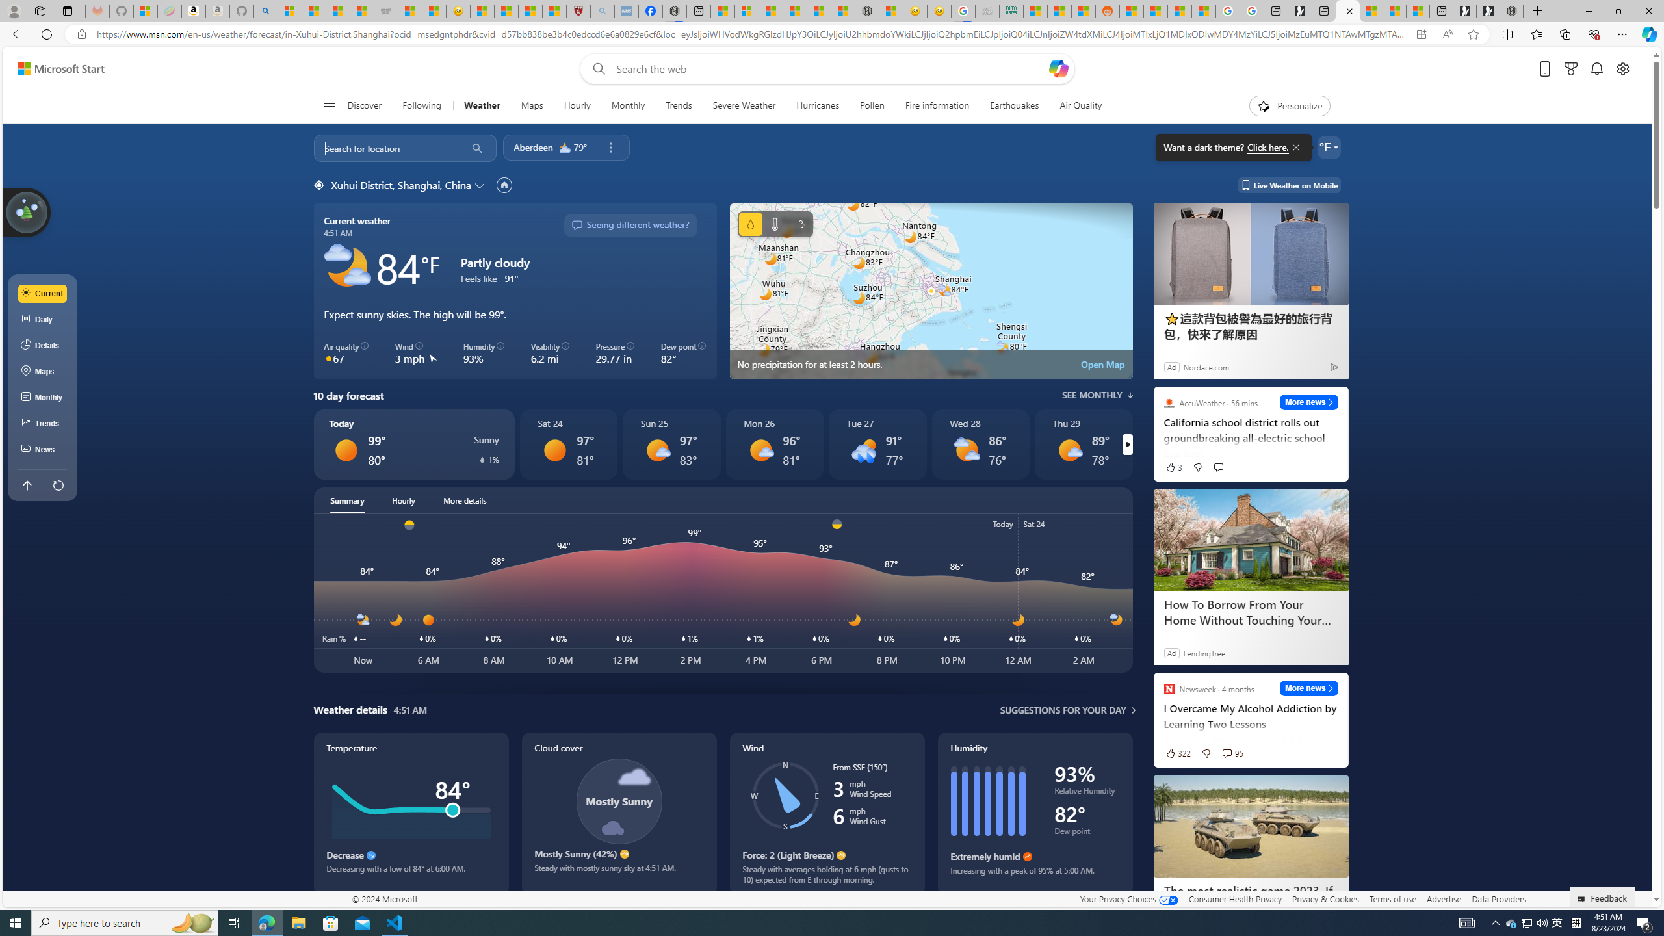 The width and height of the screenshot is (1664, 936). What do you see at coordinates (1570, 69) in the screenshot?
I see `Microsoft rewards` at bounding box center [1570, 69].